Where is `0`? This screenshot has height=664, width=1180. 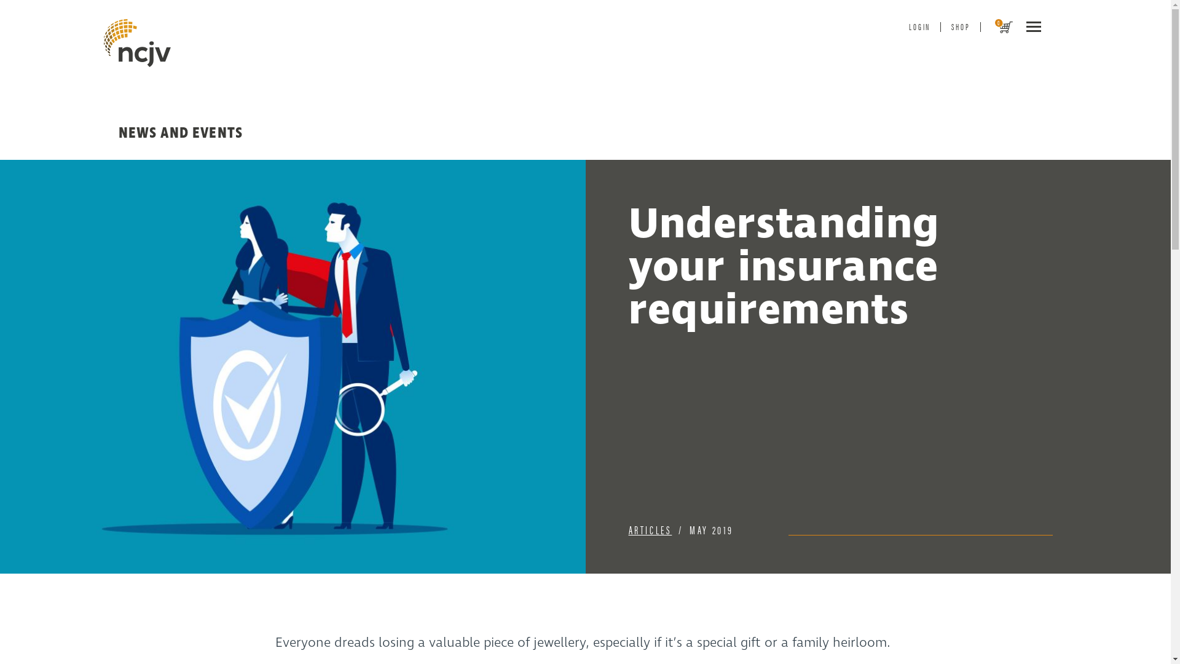
0 is located at coordinates (997, 26).